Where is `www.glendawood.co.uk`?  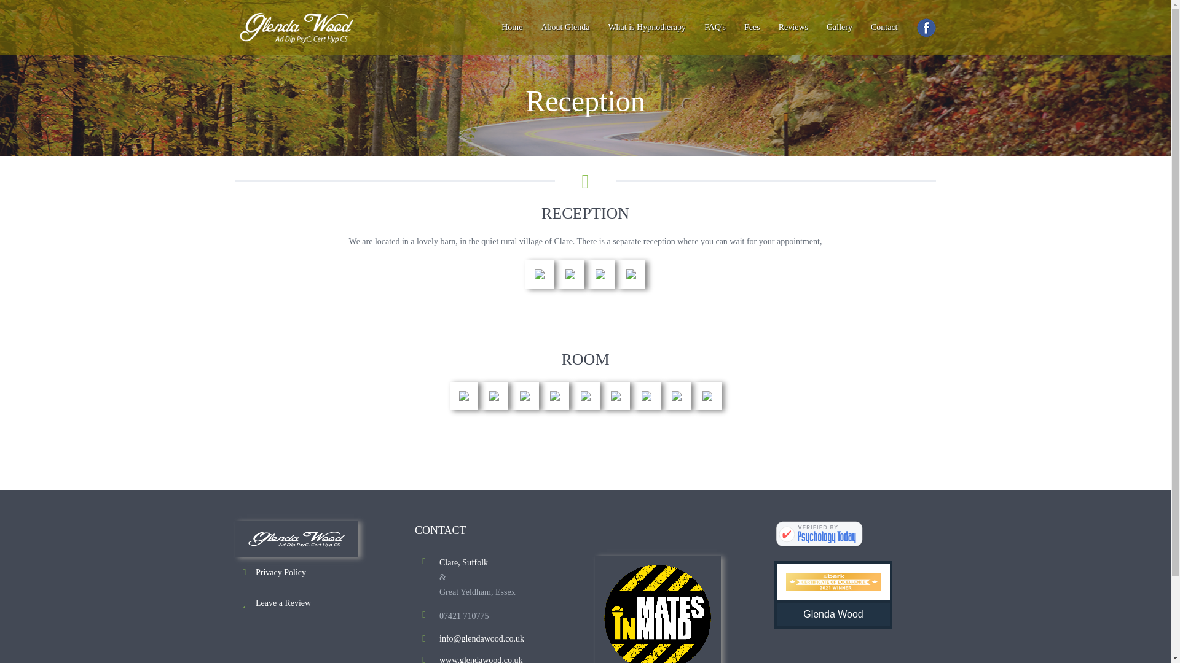
www.glendawood.co.uk is located at coordinates (481, 659).